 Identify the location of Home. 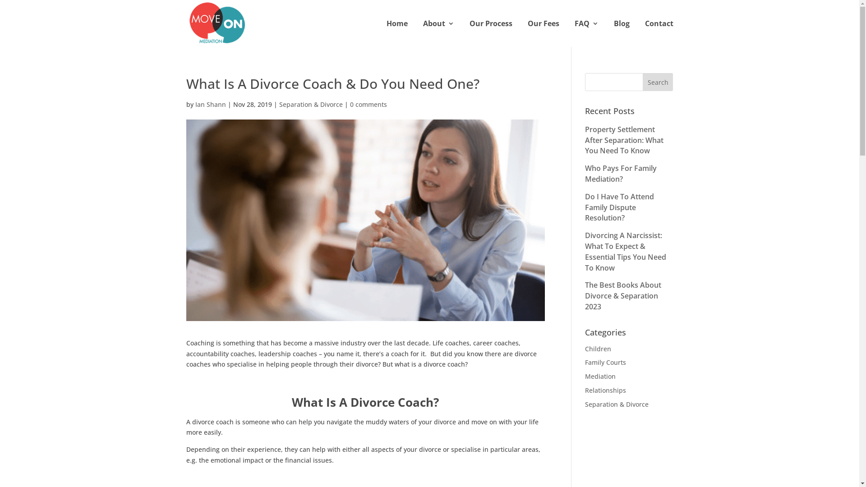
(397, 33).